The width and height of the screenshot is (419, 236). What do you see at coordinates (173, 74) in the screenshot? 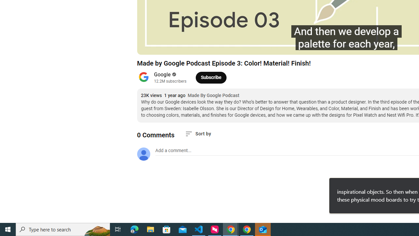
I see `Verified` at bounding box center [173, 74].